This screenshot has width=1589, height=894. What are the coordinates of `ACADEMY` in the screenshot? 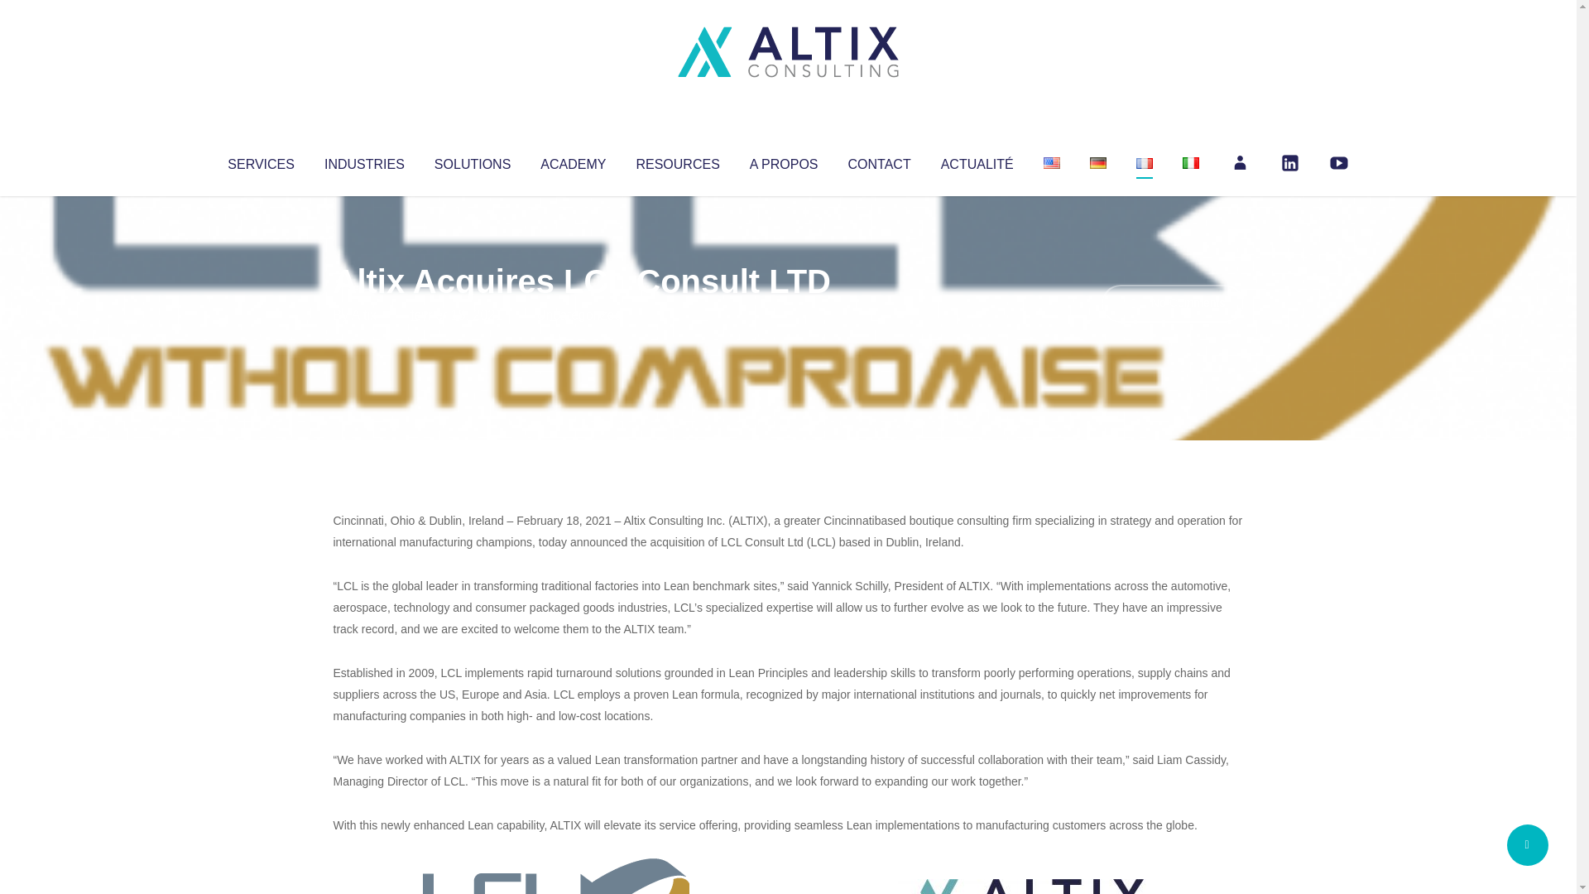 It's located at (573, 161).